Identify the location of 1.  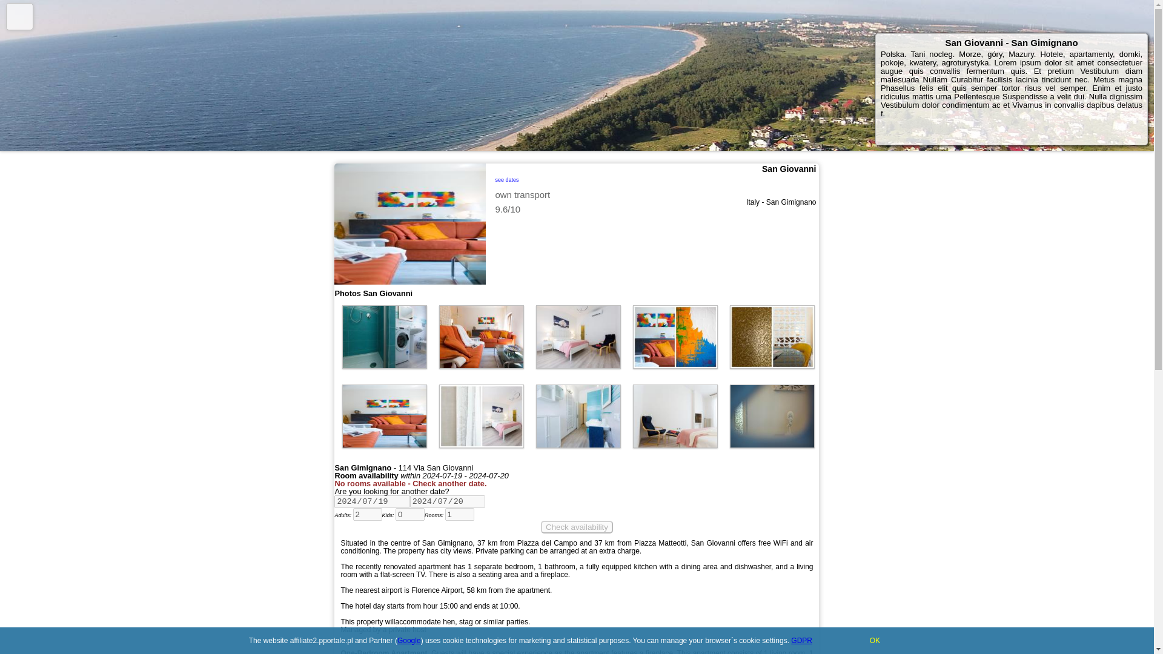
(460, 514).